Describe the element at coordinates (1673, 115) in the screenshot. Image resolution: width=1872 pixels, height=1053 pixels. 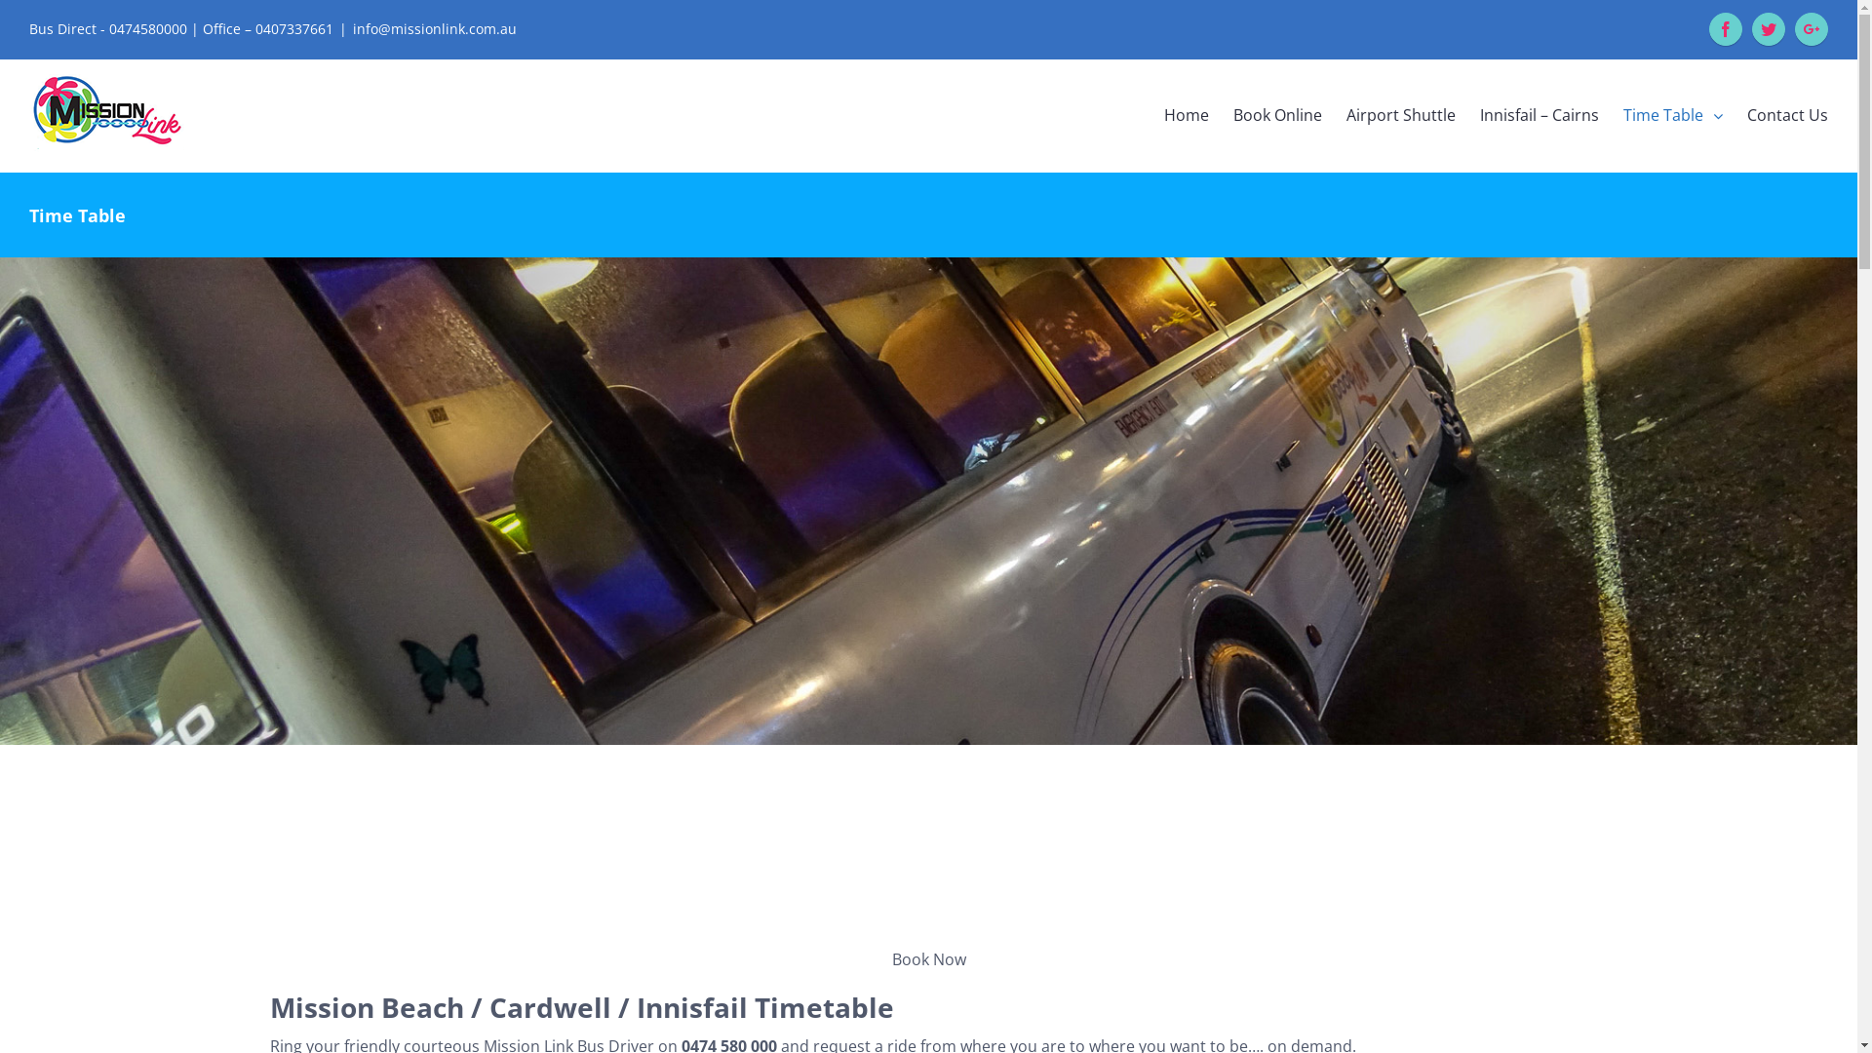
I see `Time Table` at that location.